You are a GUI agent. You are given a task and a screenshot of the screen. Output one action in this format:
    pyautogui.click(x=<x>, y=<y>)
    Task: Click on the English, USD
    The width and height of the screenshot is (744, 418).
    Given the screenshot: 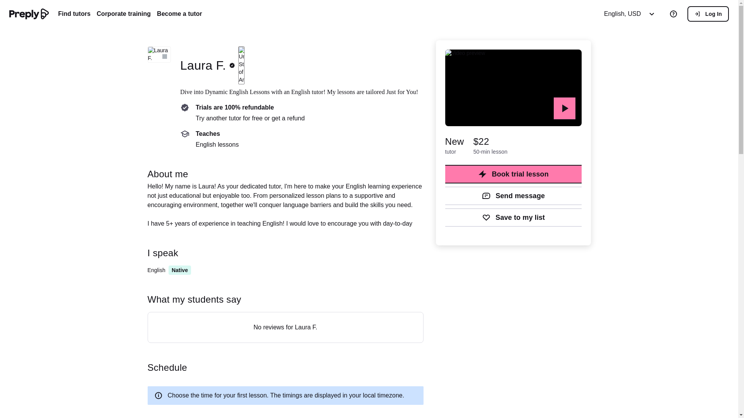 What is the action you would take?
    pyautogui.click(x=632, y=14)
    